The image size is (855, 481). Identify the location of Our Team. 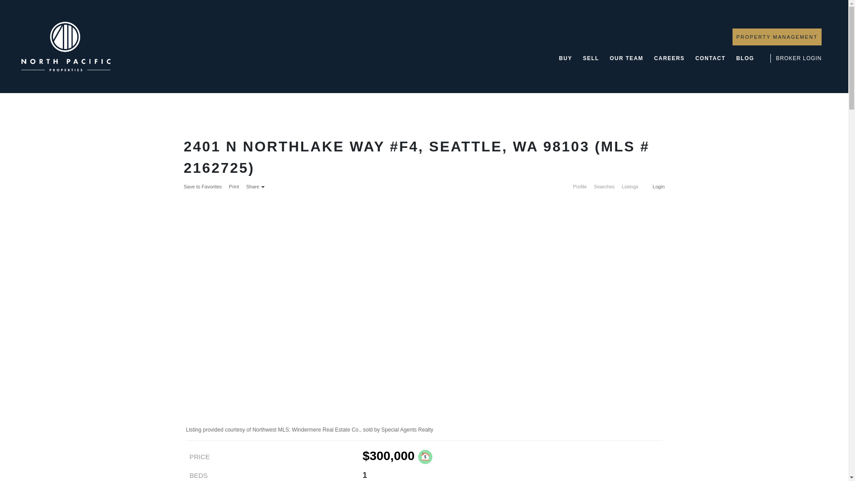
(626, 58).